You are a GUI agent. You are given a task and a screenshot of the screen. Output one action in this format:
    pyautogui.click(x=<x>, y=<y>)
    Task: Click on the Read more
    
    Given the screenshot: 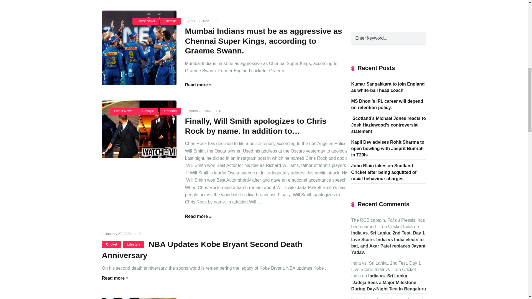 What is the action you would take?
    pyautogui.click(x=198, y=85)
    